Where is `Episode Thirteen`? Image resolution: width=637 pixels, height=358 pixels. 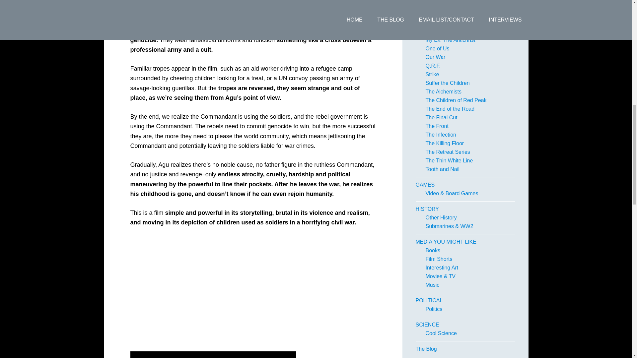
Episode Thirteen is located at coordinates (445, 14).